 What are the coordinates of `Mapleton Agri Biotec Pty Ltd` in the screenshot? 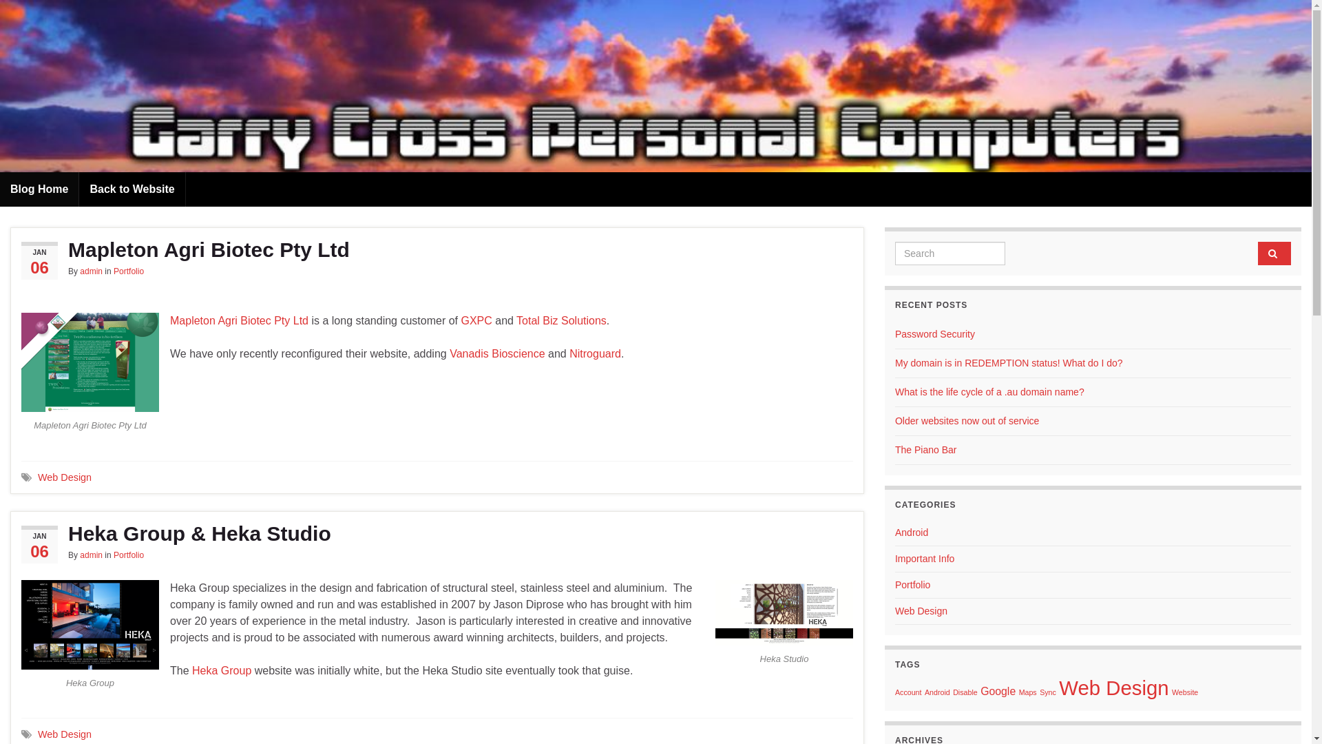 It's located at (437, 250).